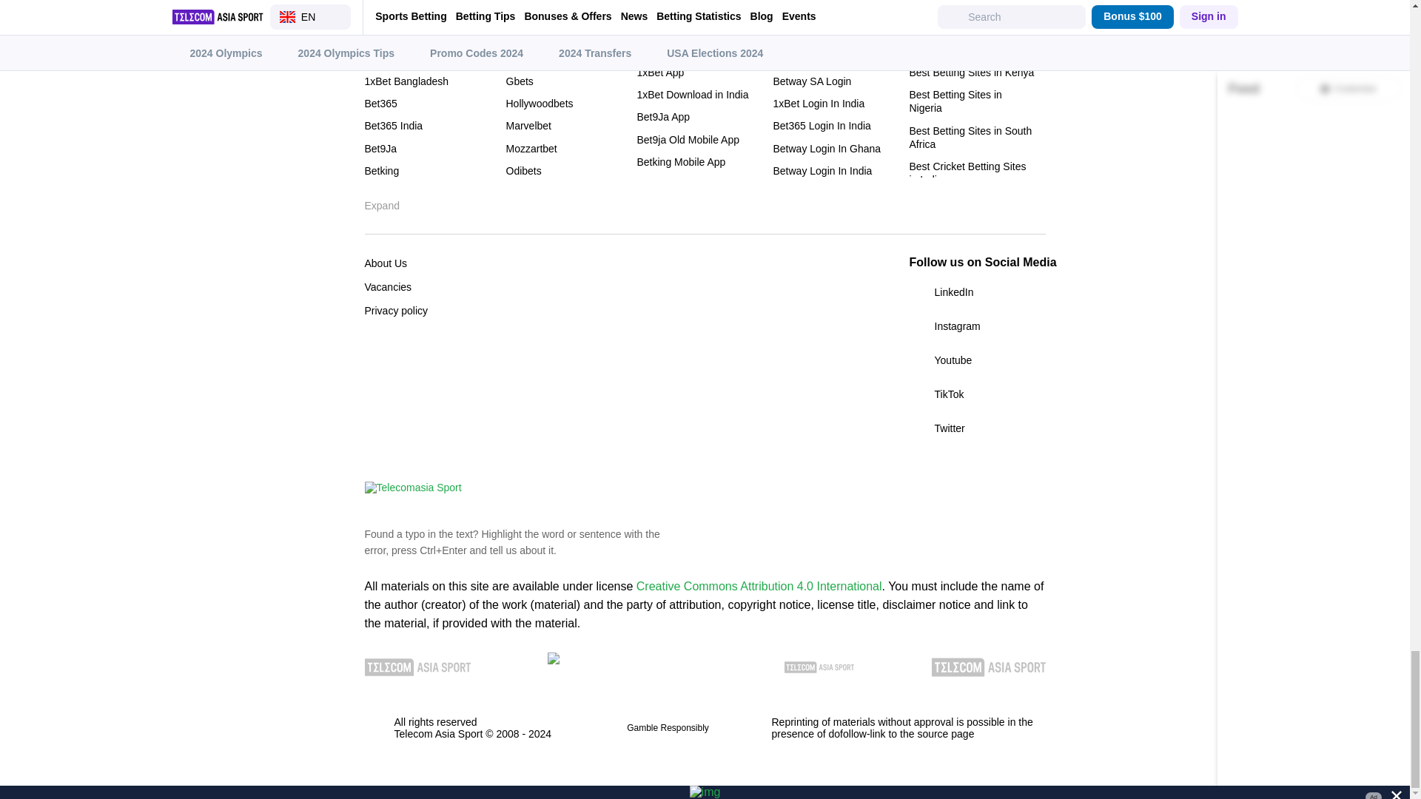 The width and height of the screenshot is (1421, 799). What do you see at coordinates (977, 292) in the screenshot?
I see `LinkedIn` at bounding box center [977, 292].